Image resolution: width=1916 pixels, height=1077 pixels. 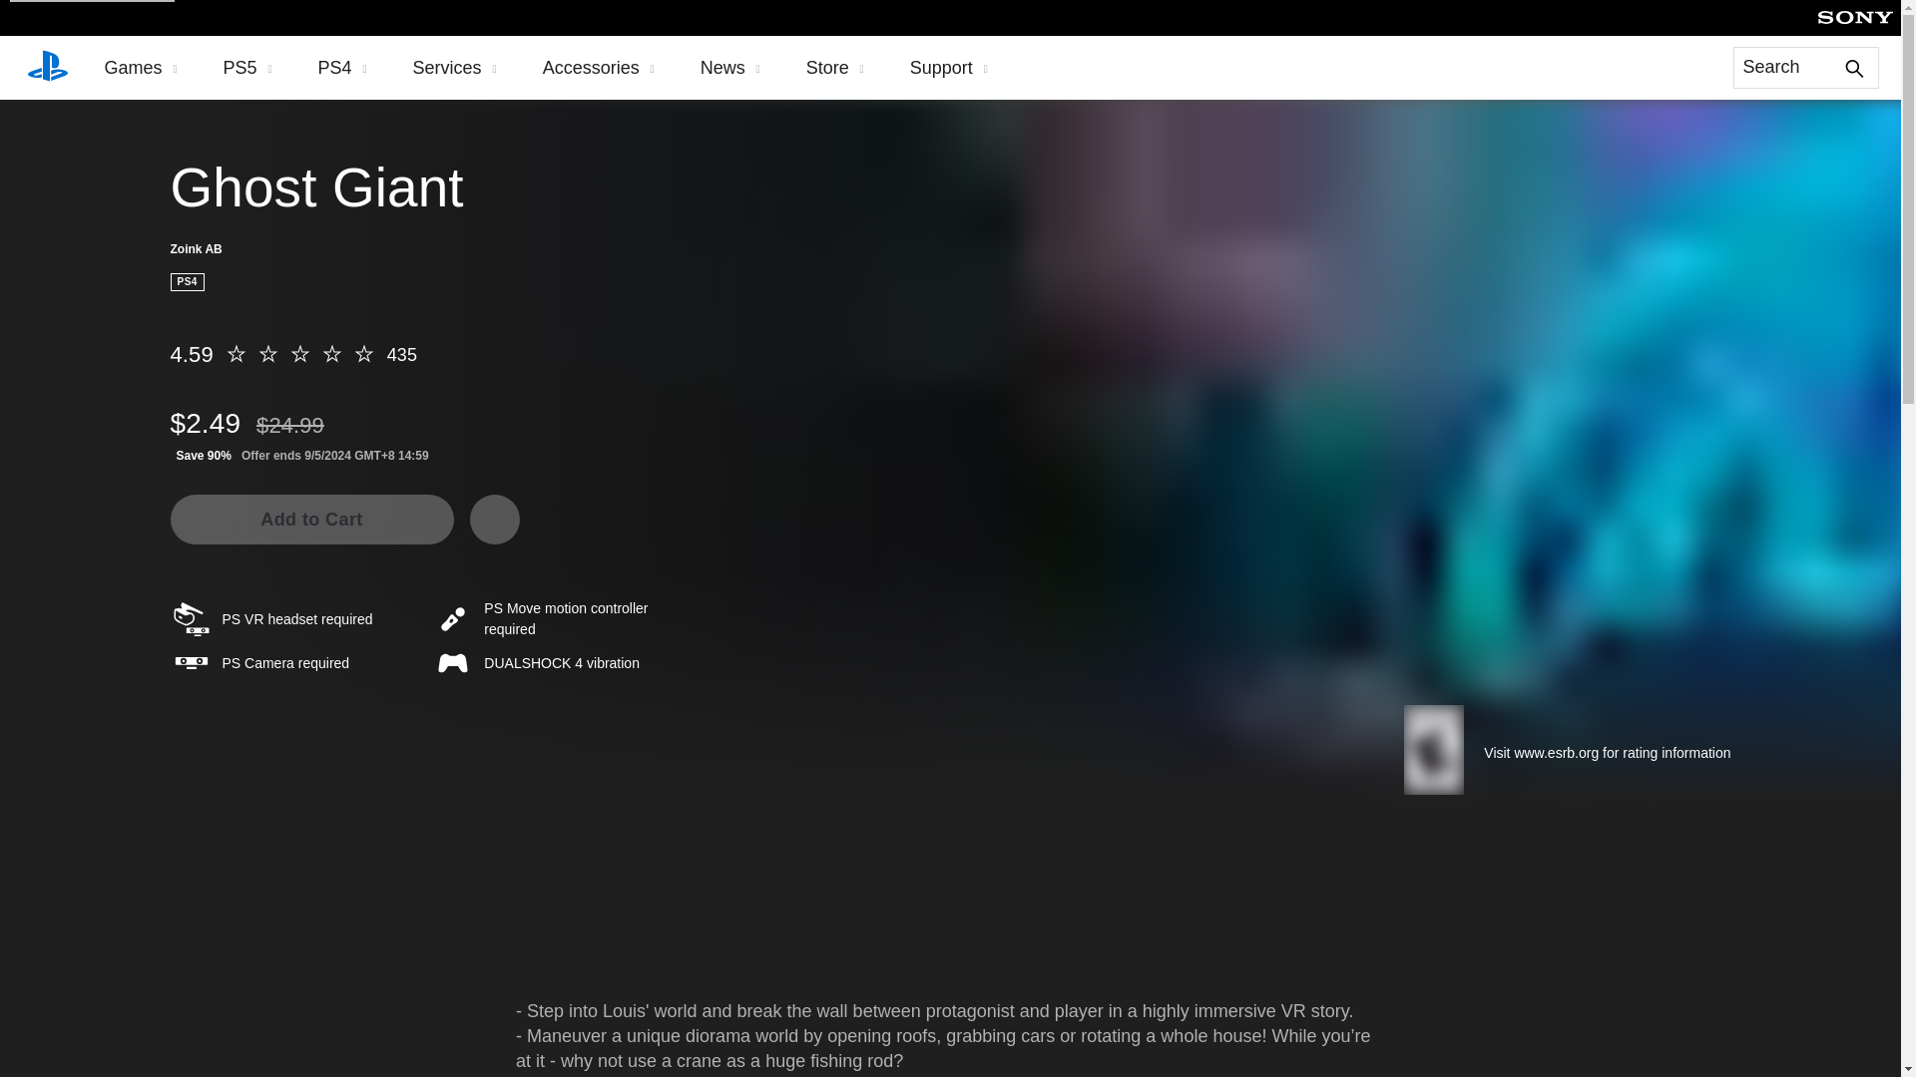 I want to click on PS5, so click(x=247, y=68).